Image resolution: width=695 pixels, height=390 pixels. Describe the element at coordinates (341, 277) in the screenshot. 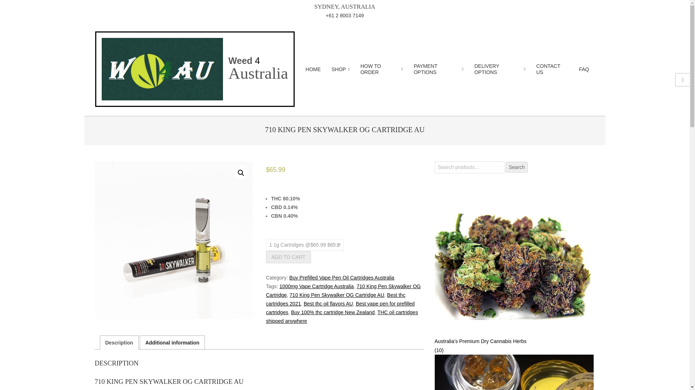

I see `Buy Prefilled Vape Pen Oil Cartridges Australia` at that location.